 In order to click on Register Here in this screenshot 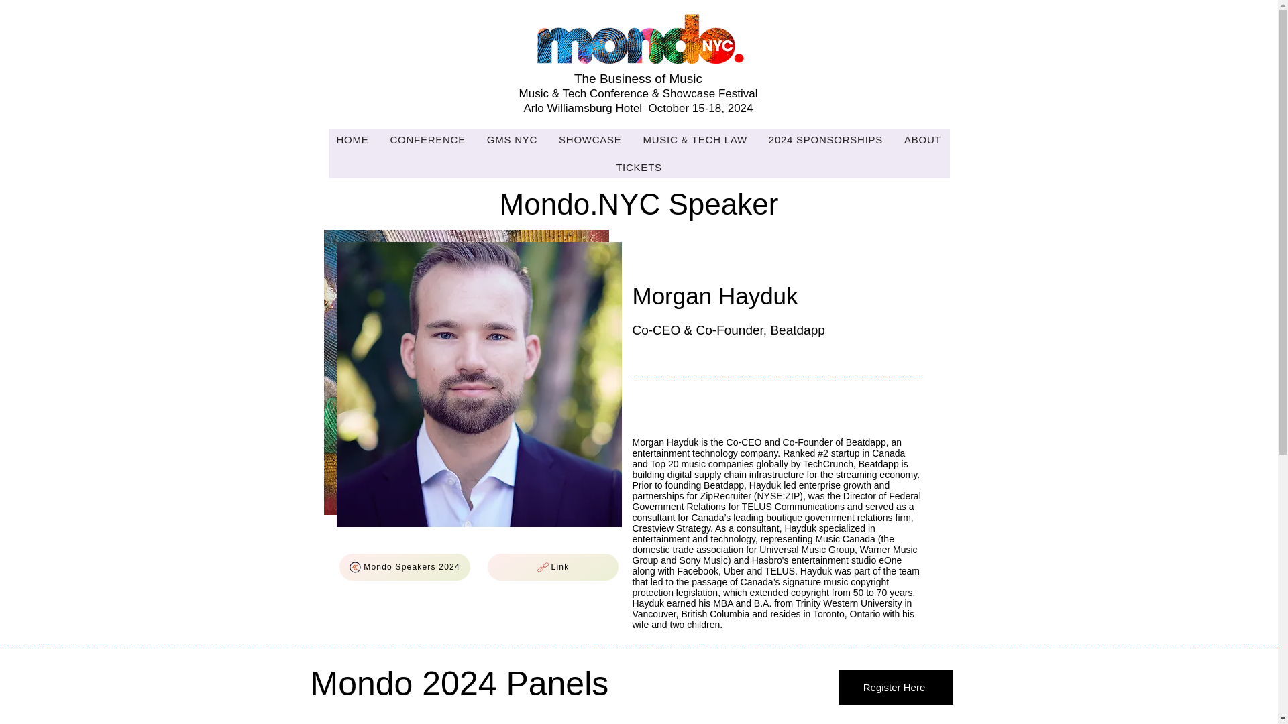, I will do `click(895, 687)`.